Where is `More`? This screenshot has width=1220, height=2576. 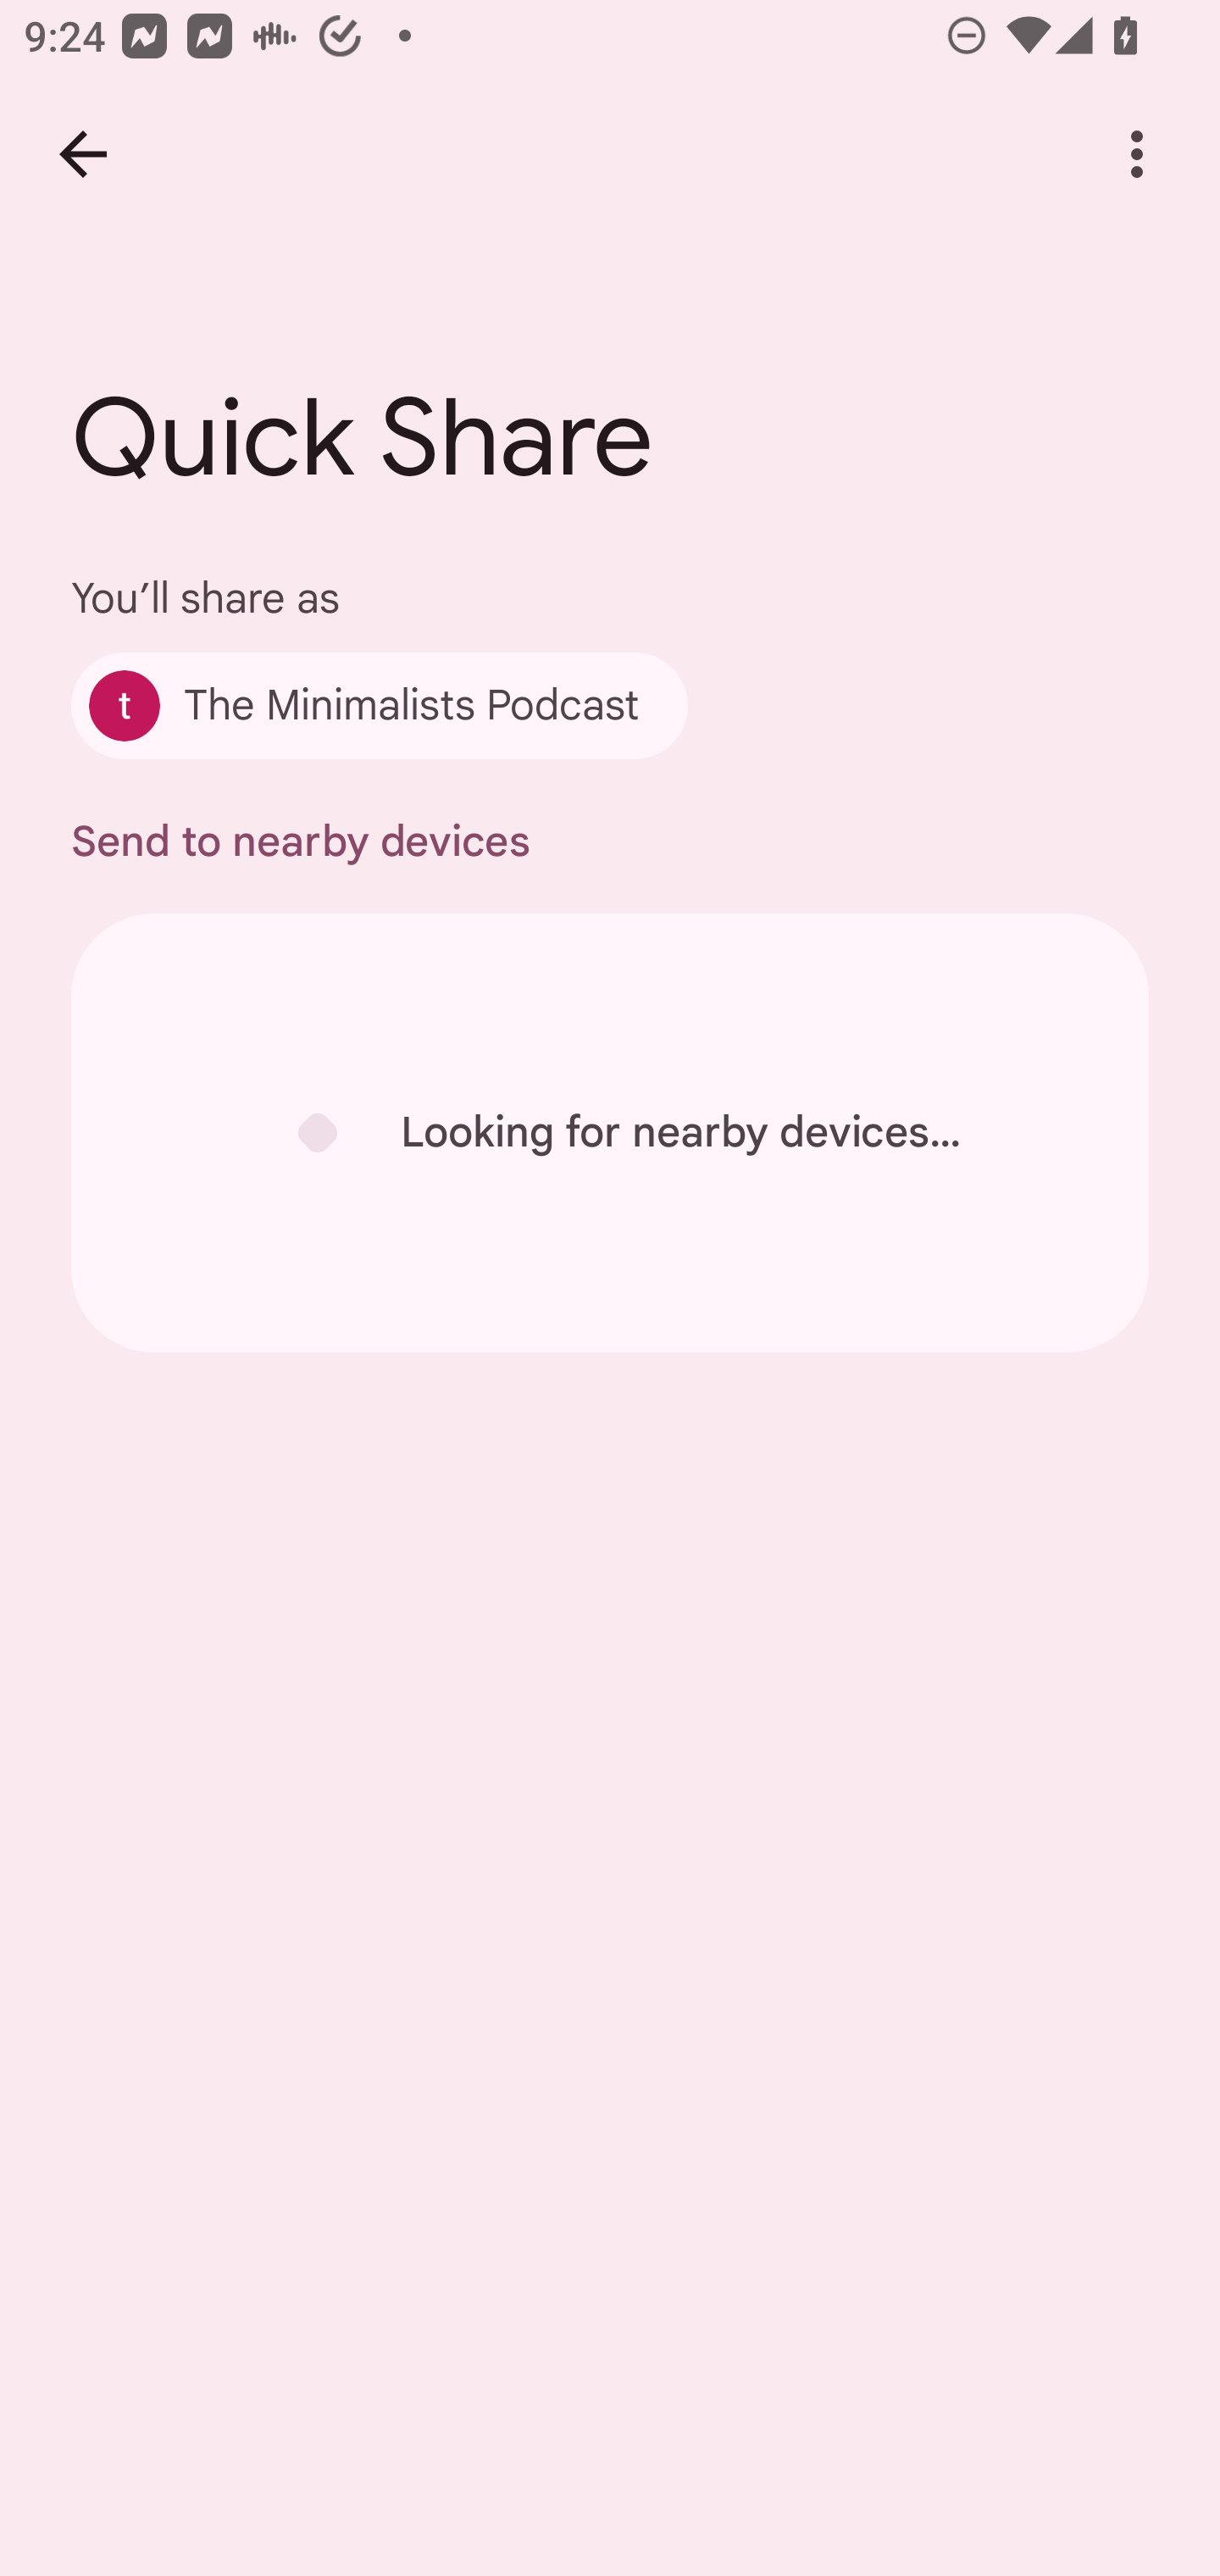
More is located at coordinates (1137, 154).